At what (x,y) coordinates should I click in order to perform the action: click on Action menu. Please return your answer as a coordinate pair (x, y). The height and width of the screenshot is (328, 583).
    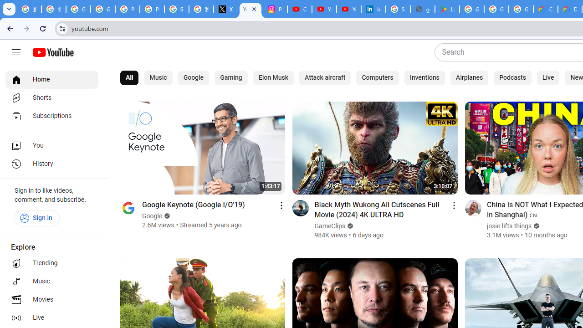
    Looking at the image, I should click on (454, 205).